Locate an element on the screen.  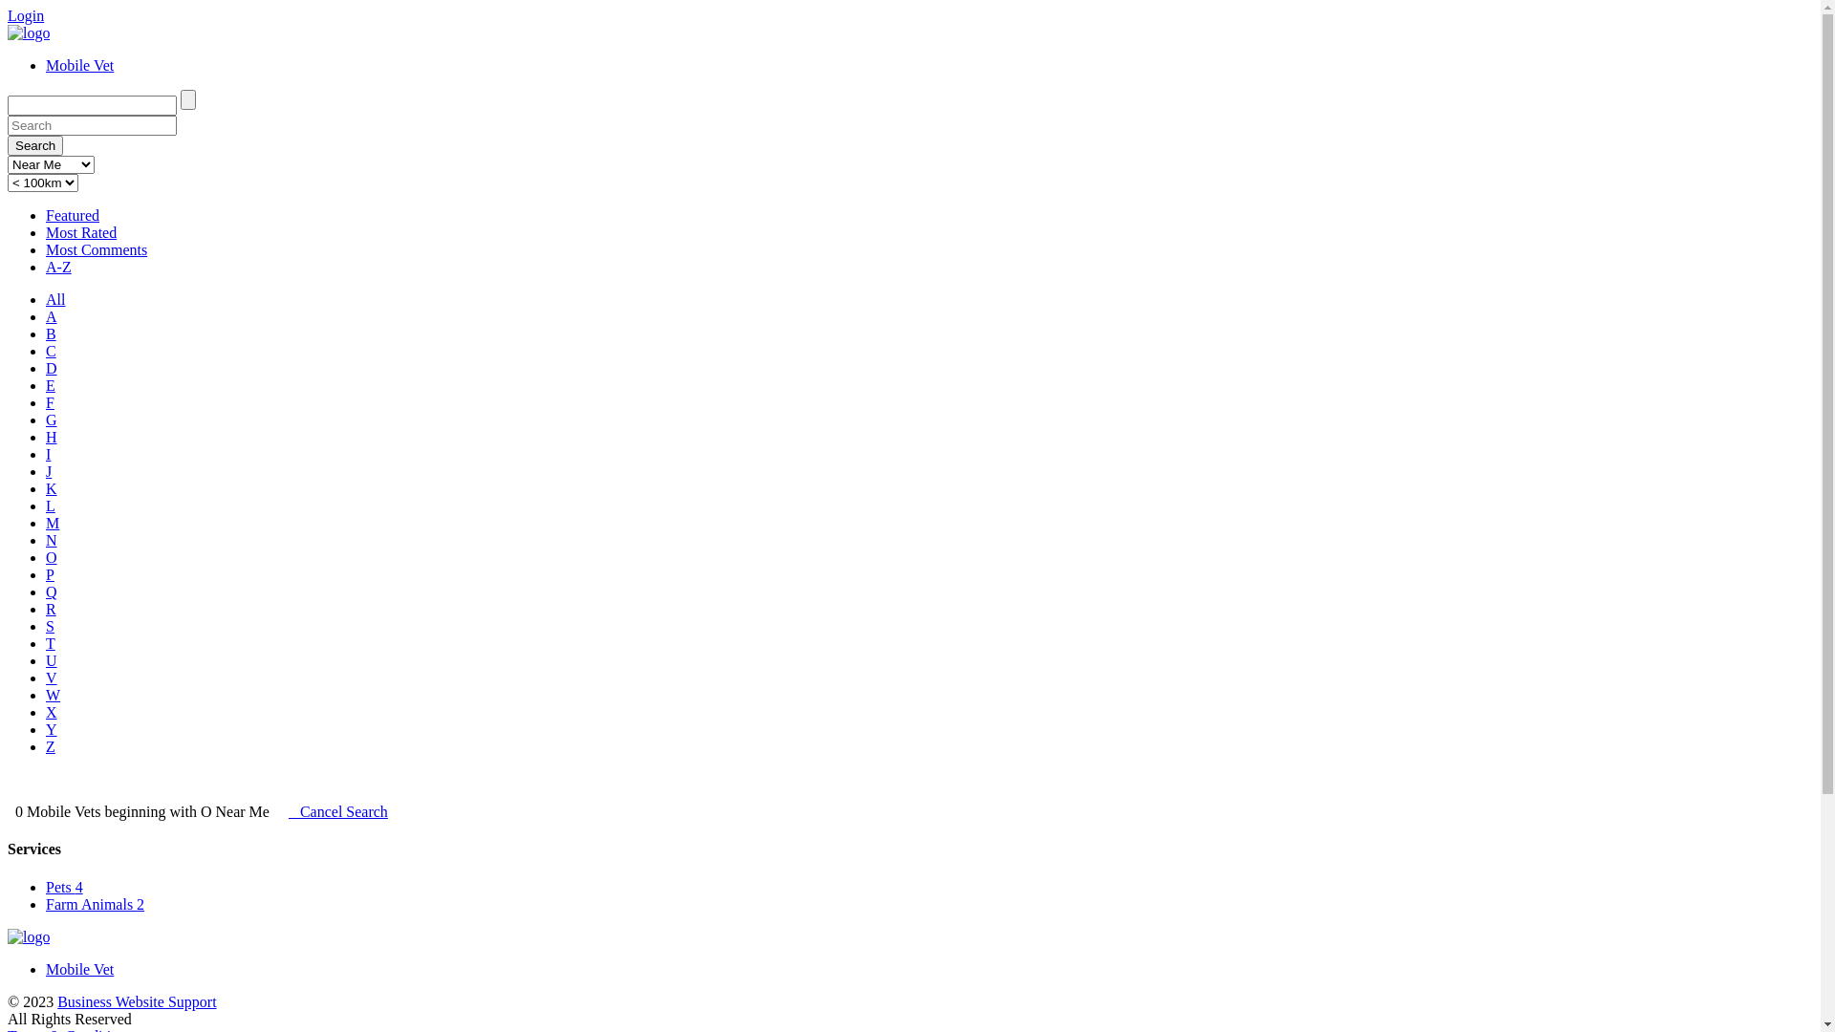
A is located at coordinates (52, 317).